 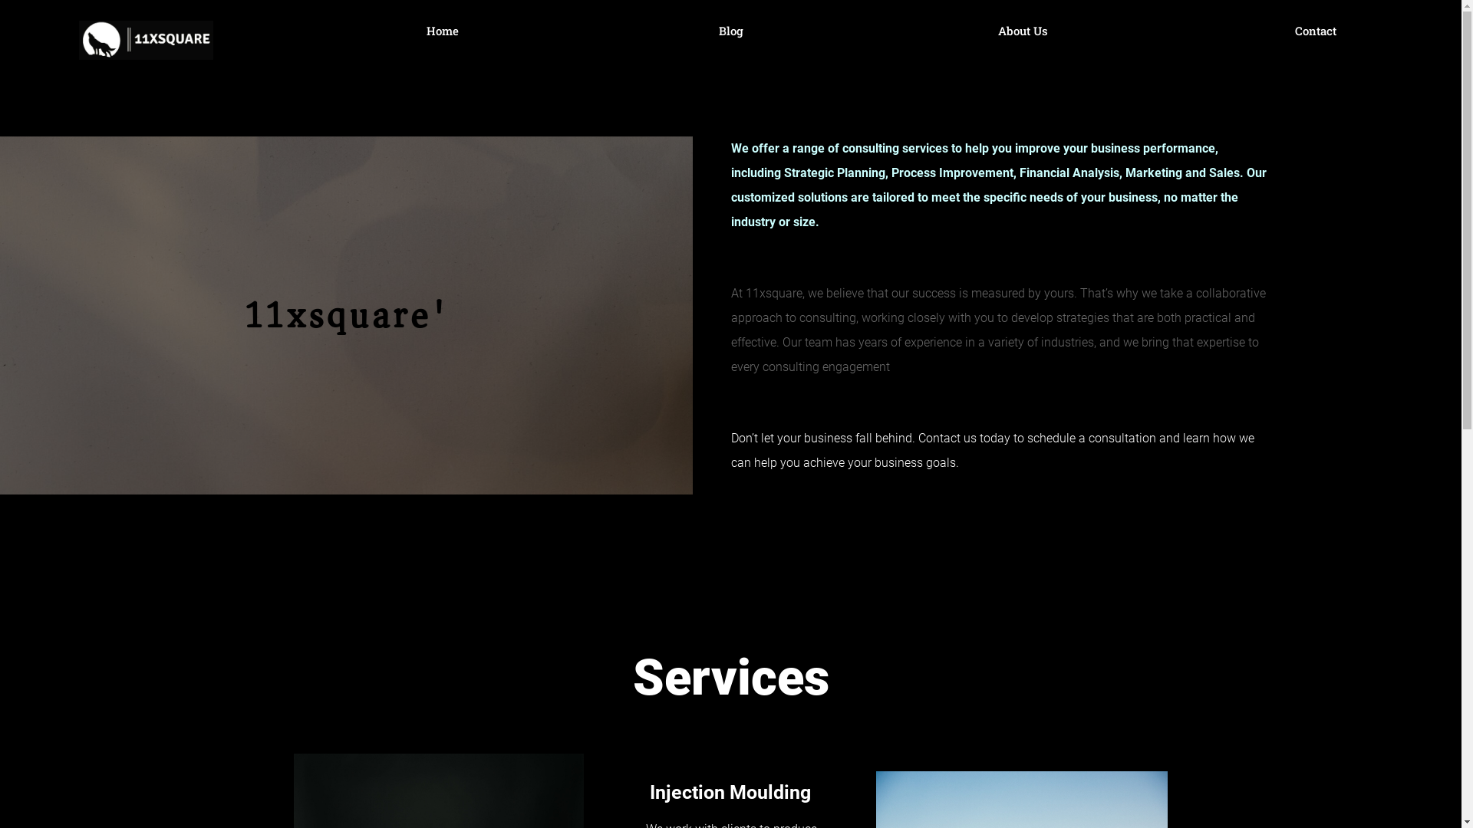 I want to click on Home, so click(x=443, y=31).